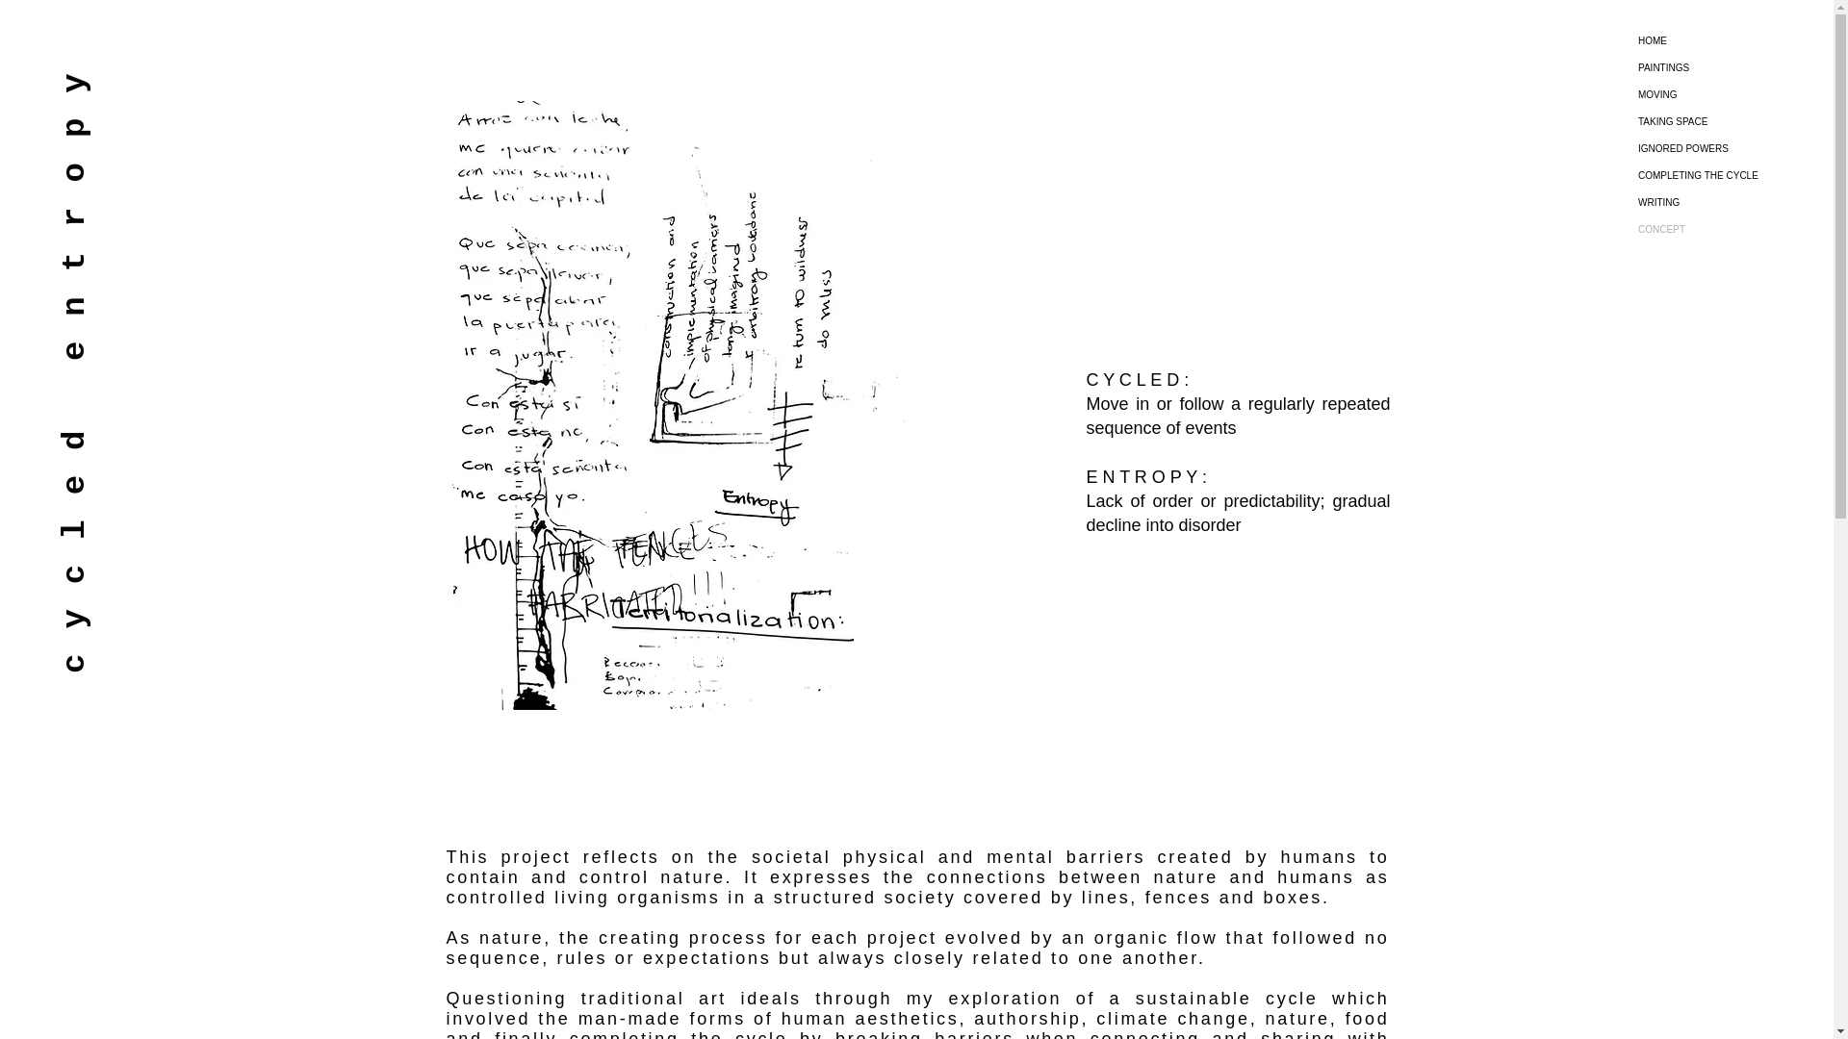 The image size is (1848, 1039). What do you see at coordinates (1727, 68) in the screenshot?
I see `PAINTINGS` at bounding box center [1727, 68].